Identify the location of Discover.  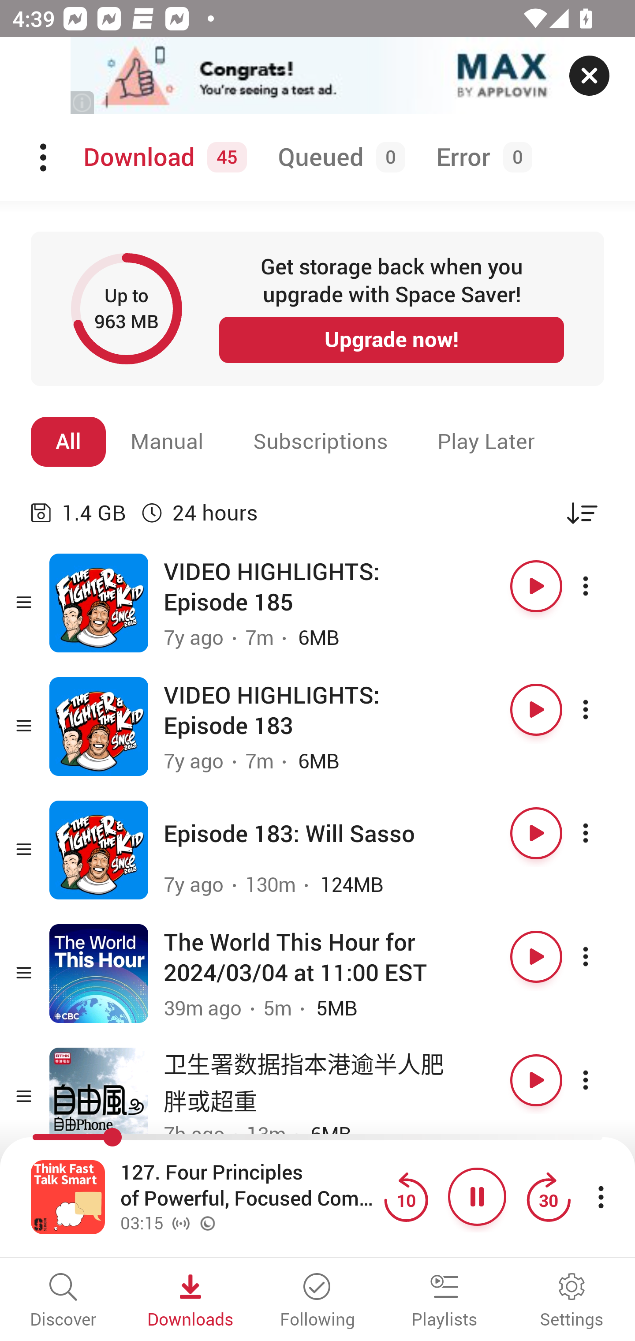
(63, 1301).